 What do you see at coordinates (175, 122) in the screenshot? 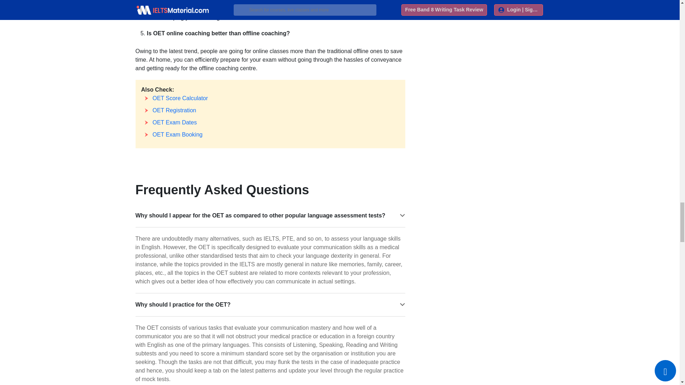
I see `OET Exam Dates` at bounding box center [175, 122].